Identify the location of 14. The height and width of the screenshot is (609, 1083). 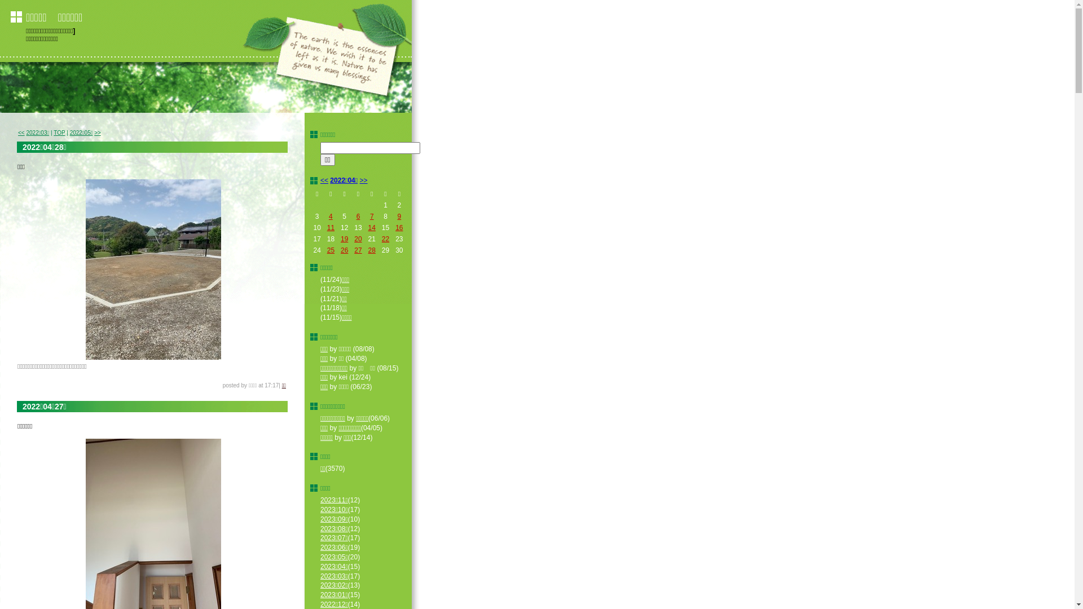
(372, 228).